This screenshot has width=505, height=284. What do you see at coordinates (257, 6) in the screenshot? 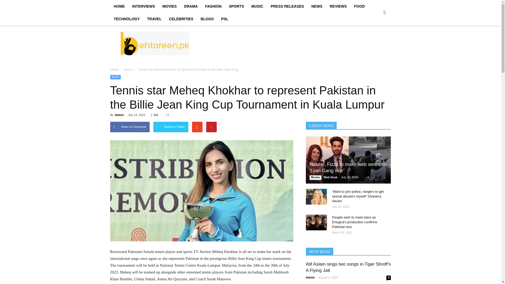
I see `MUSIC` at bounding box center [257, 6].